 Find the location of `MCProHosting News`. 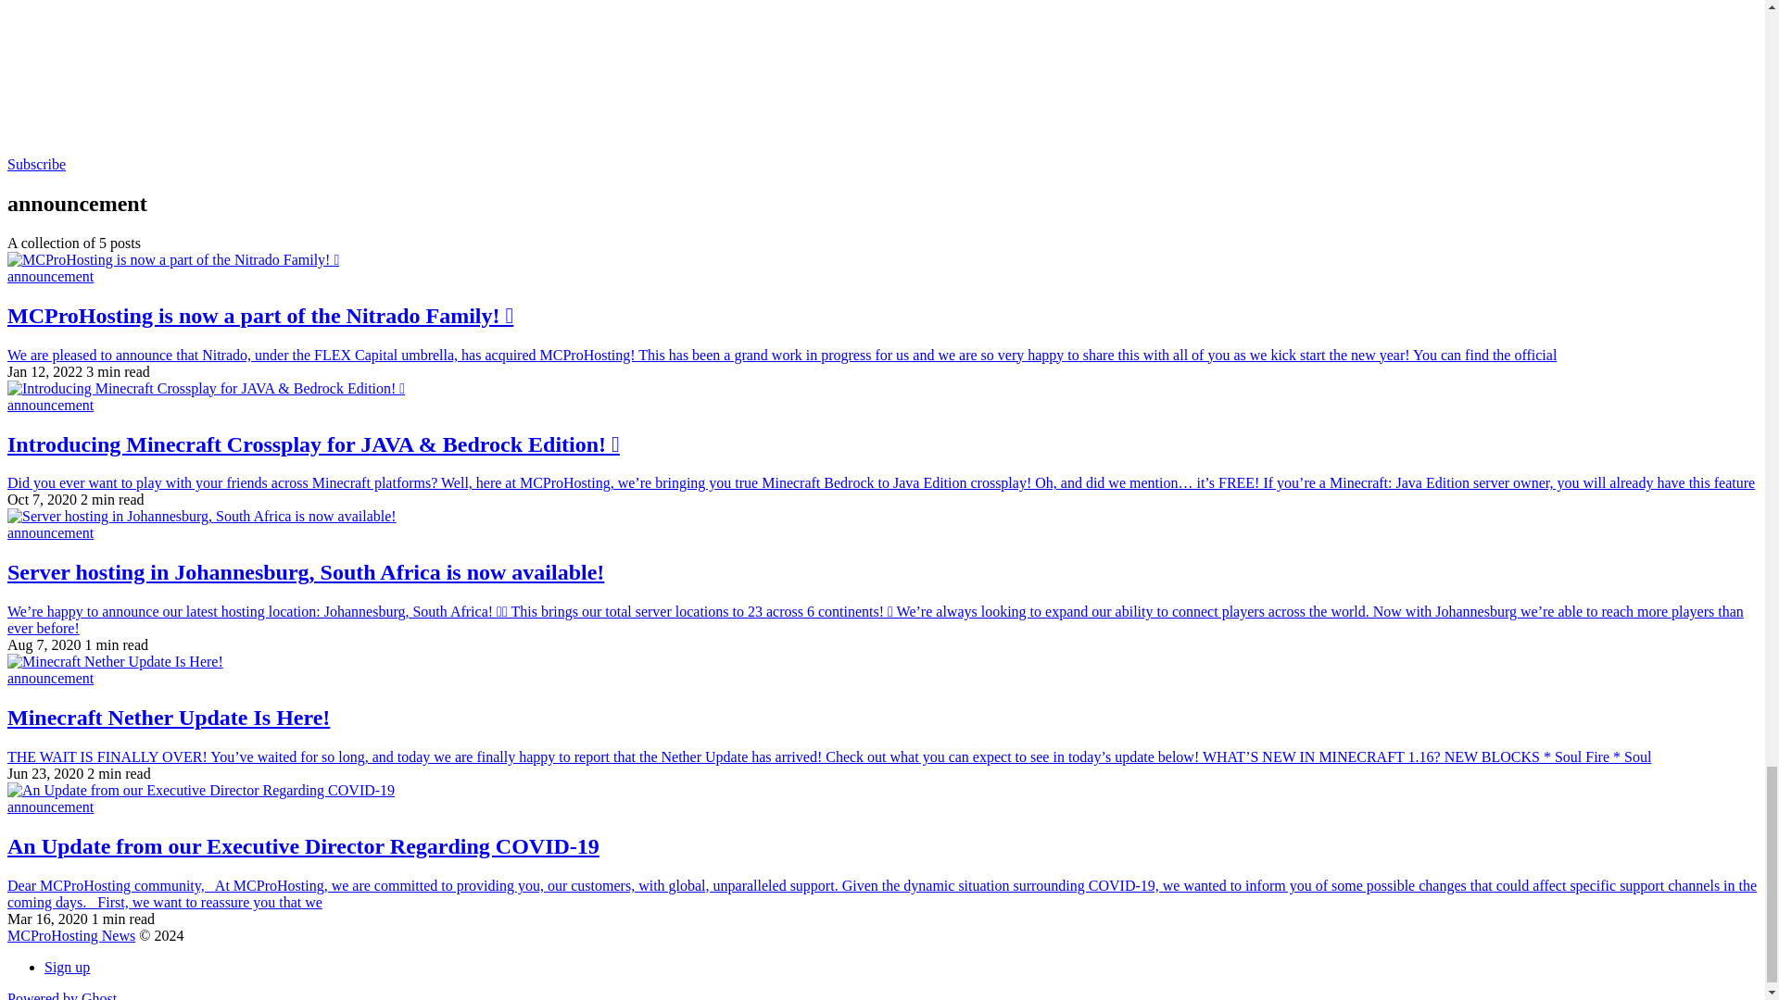

MCProHosting News is located at coordinates (70, 935).